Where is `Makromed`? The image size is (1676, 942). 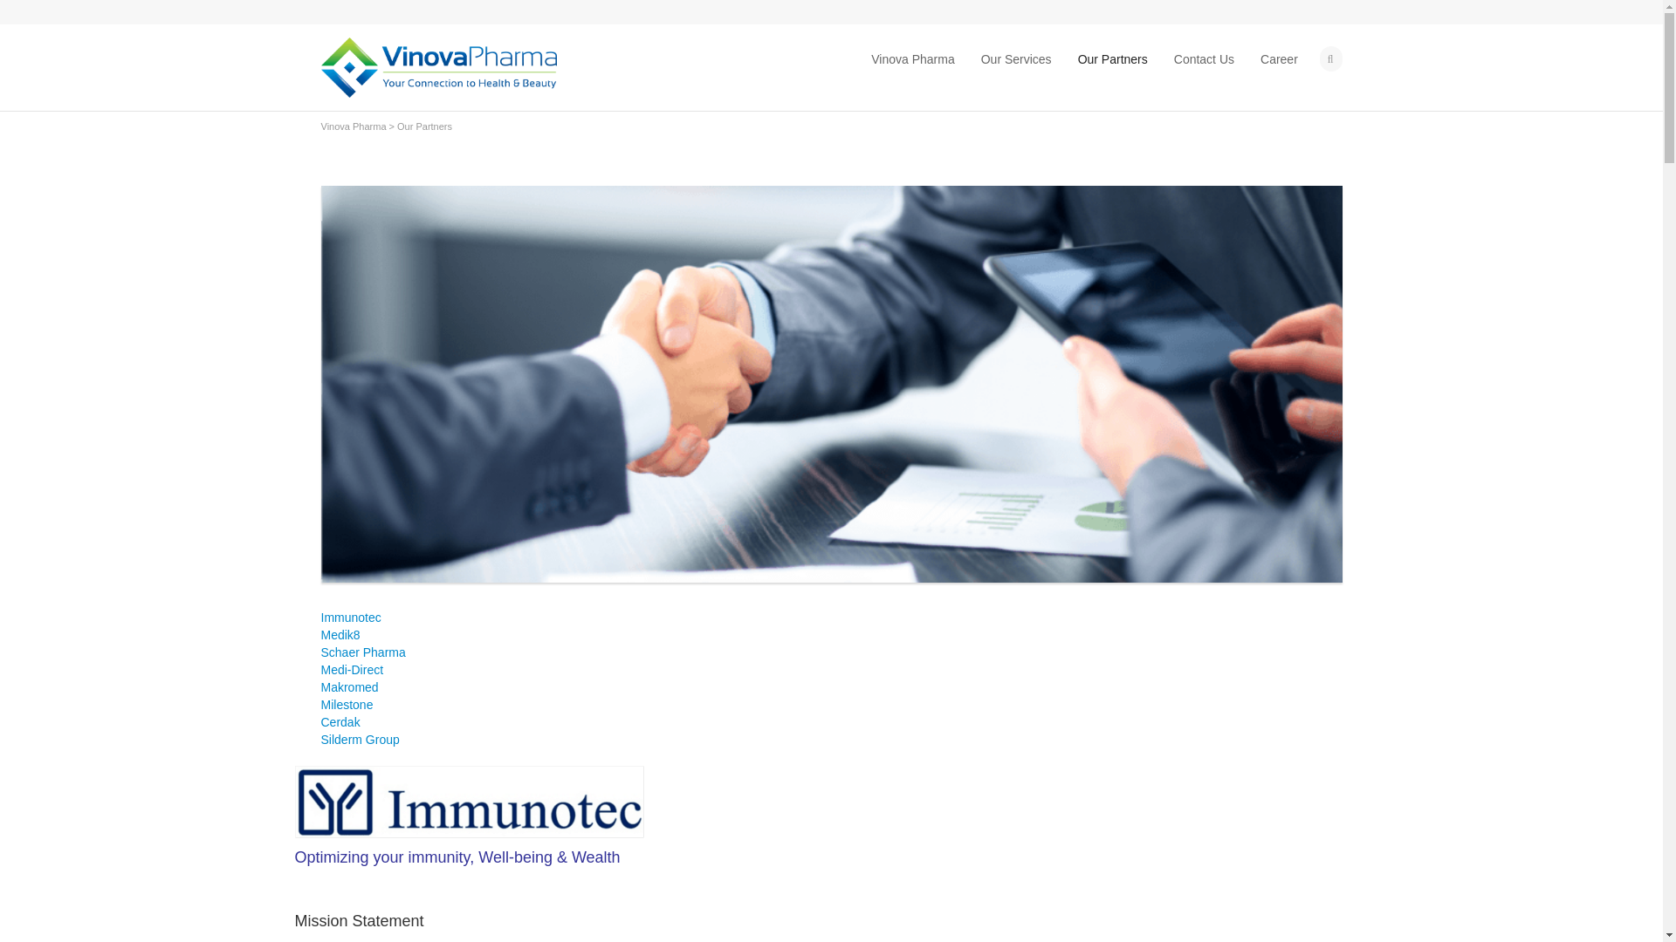 Makromed is located at coordinates (349, 686).